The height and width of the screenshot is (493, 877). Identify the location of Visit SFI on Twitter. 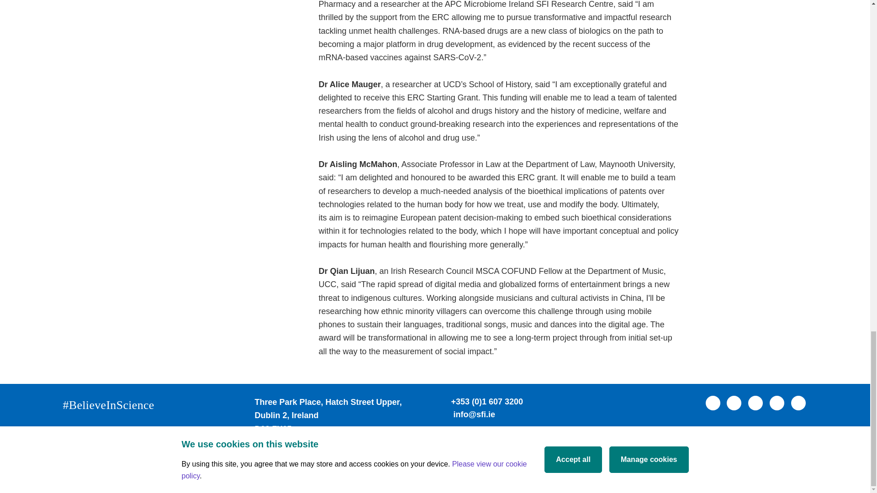
(734, 403).